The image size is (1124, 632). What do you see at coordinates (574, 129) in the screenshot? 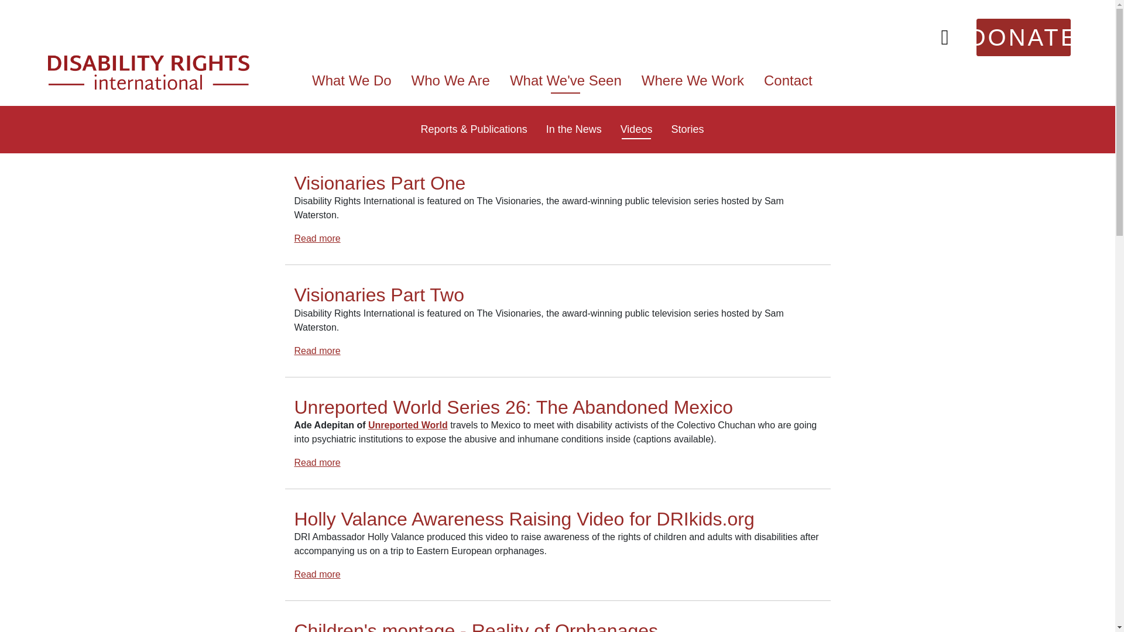
I see `In the News` at bounding box center [574, 129].